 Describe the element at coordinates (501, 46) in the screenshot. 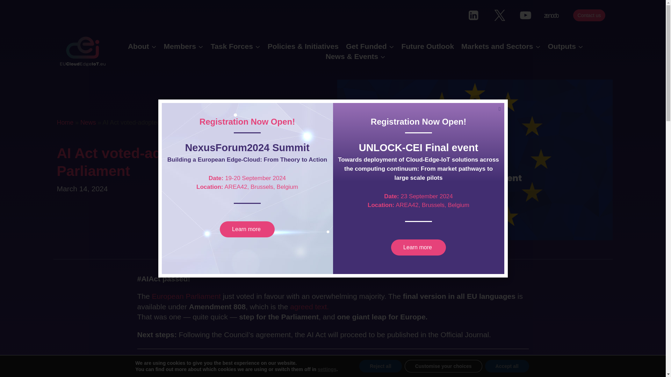

I see `Markets and Sectors` at that location.